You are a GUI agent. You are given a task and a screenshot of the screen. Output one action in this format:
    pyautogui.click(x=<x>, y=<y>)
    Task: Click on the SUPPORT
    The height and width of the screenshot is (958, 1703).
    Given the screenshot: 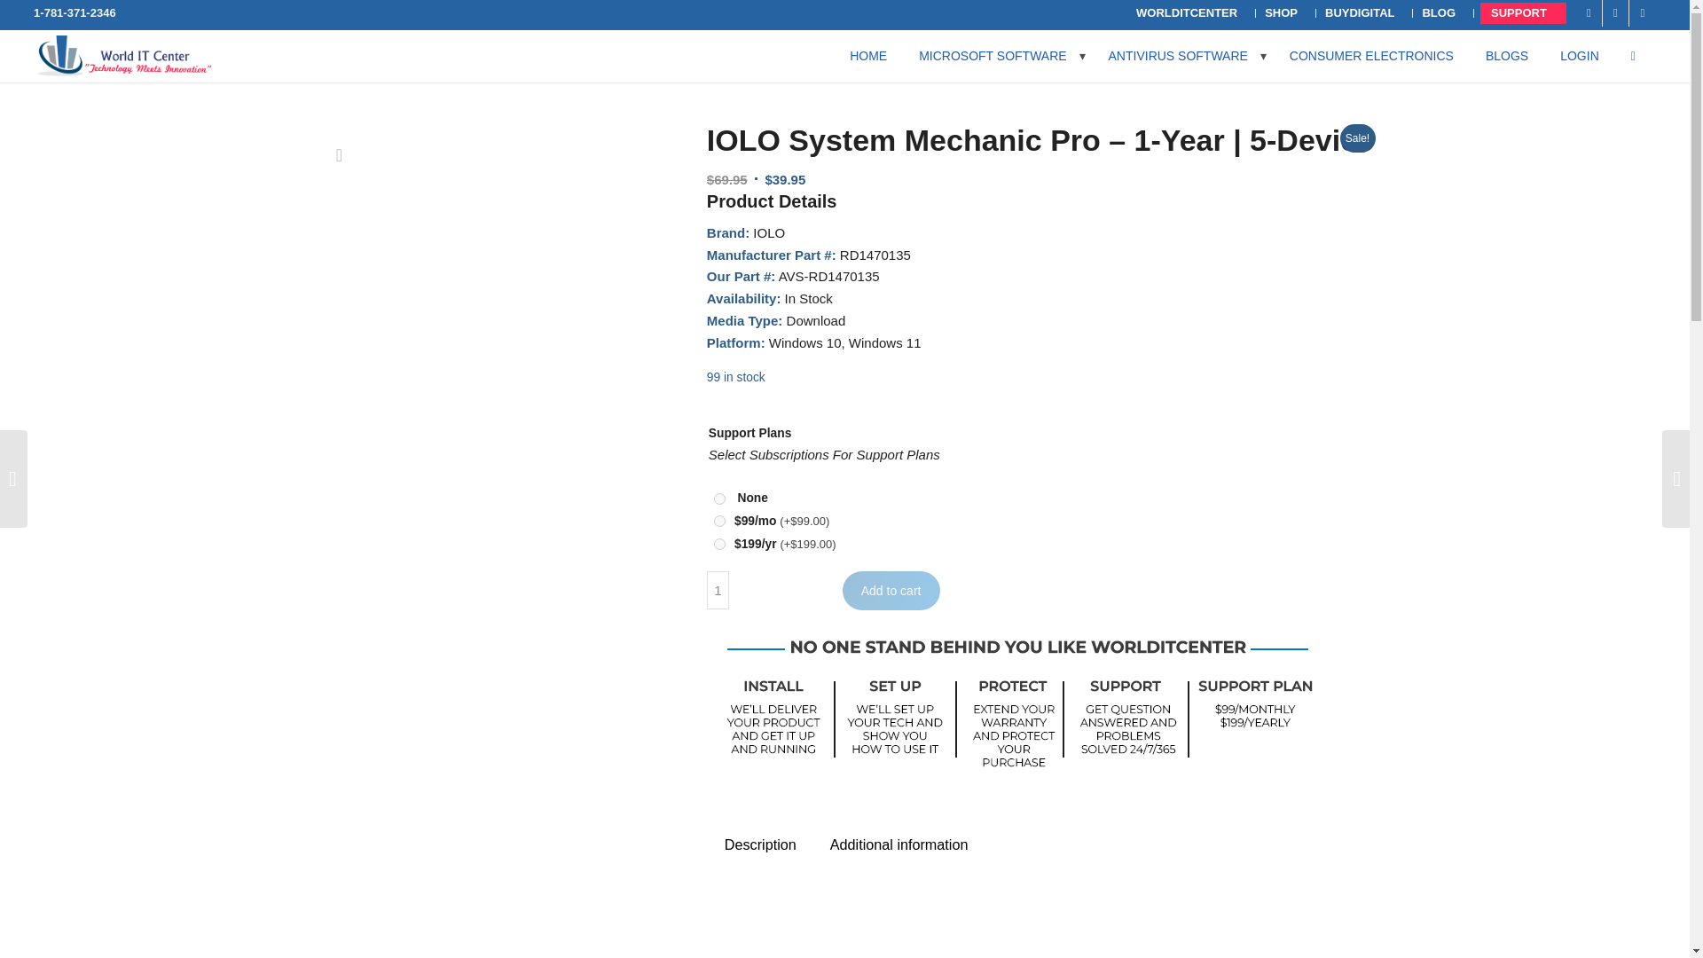 What is the action you would take?
    pyautogui.click(x=1524, y=12)
    